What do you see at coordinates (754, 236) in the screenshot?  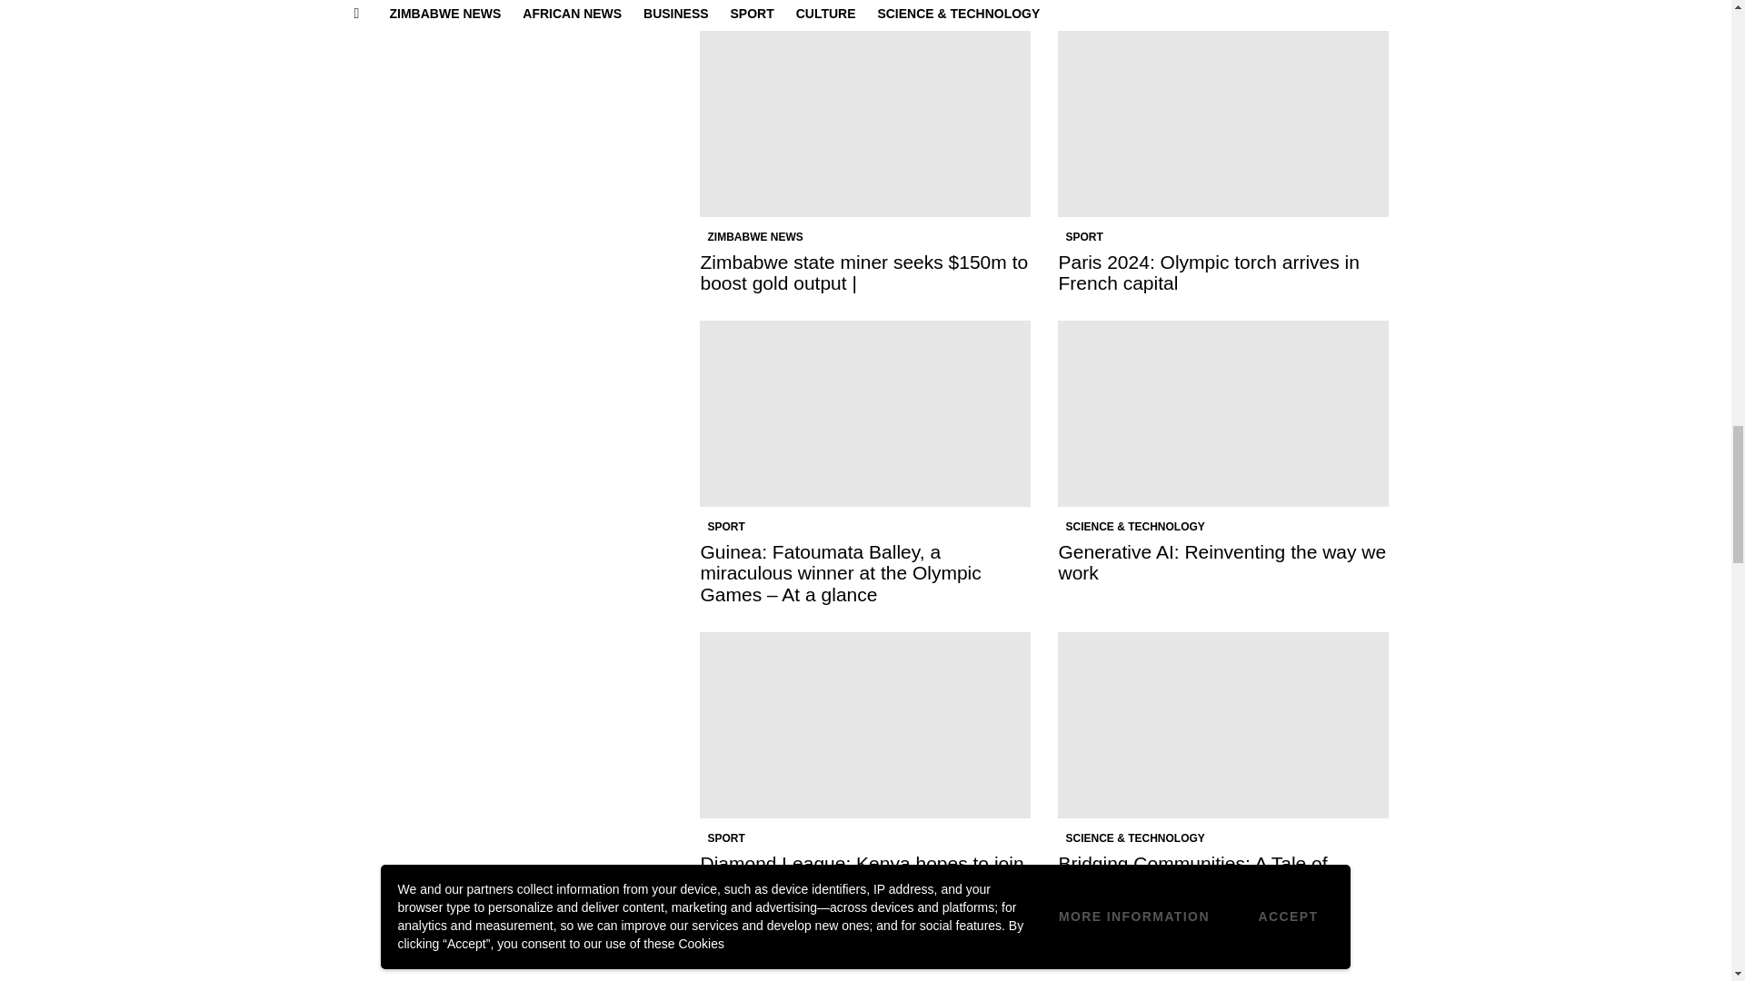 I see `ZIMBABWE NEWS` at bounding box center [754, 236].